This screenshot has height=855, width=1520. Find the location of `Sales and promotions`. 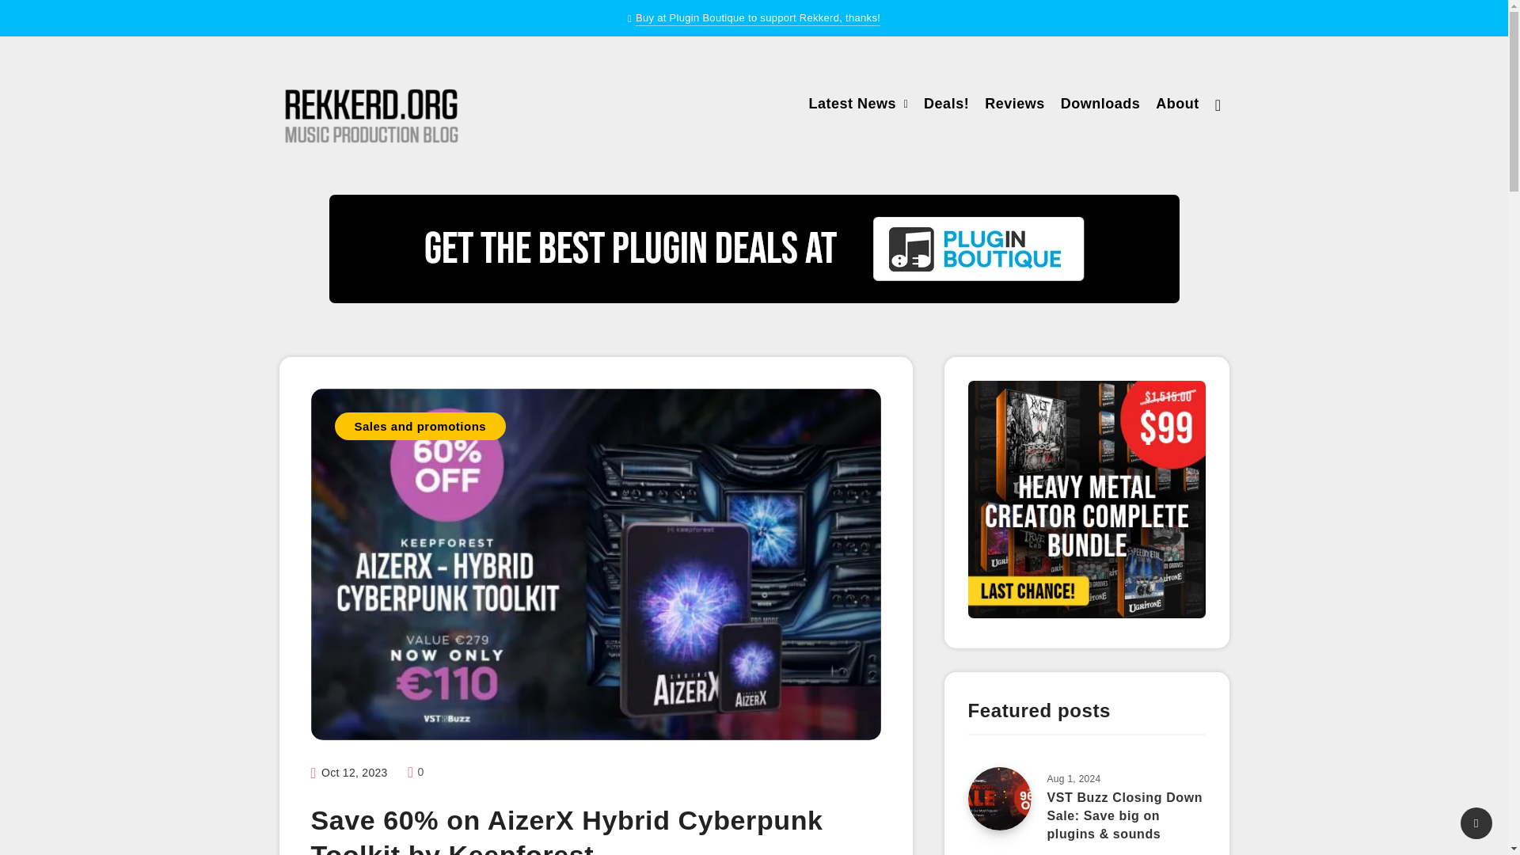

Sales and promotions is located at coordinates (420, 426).